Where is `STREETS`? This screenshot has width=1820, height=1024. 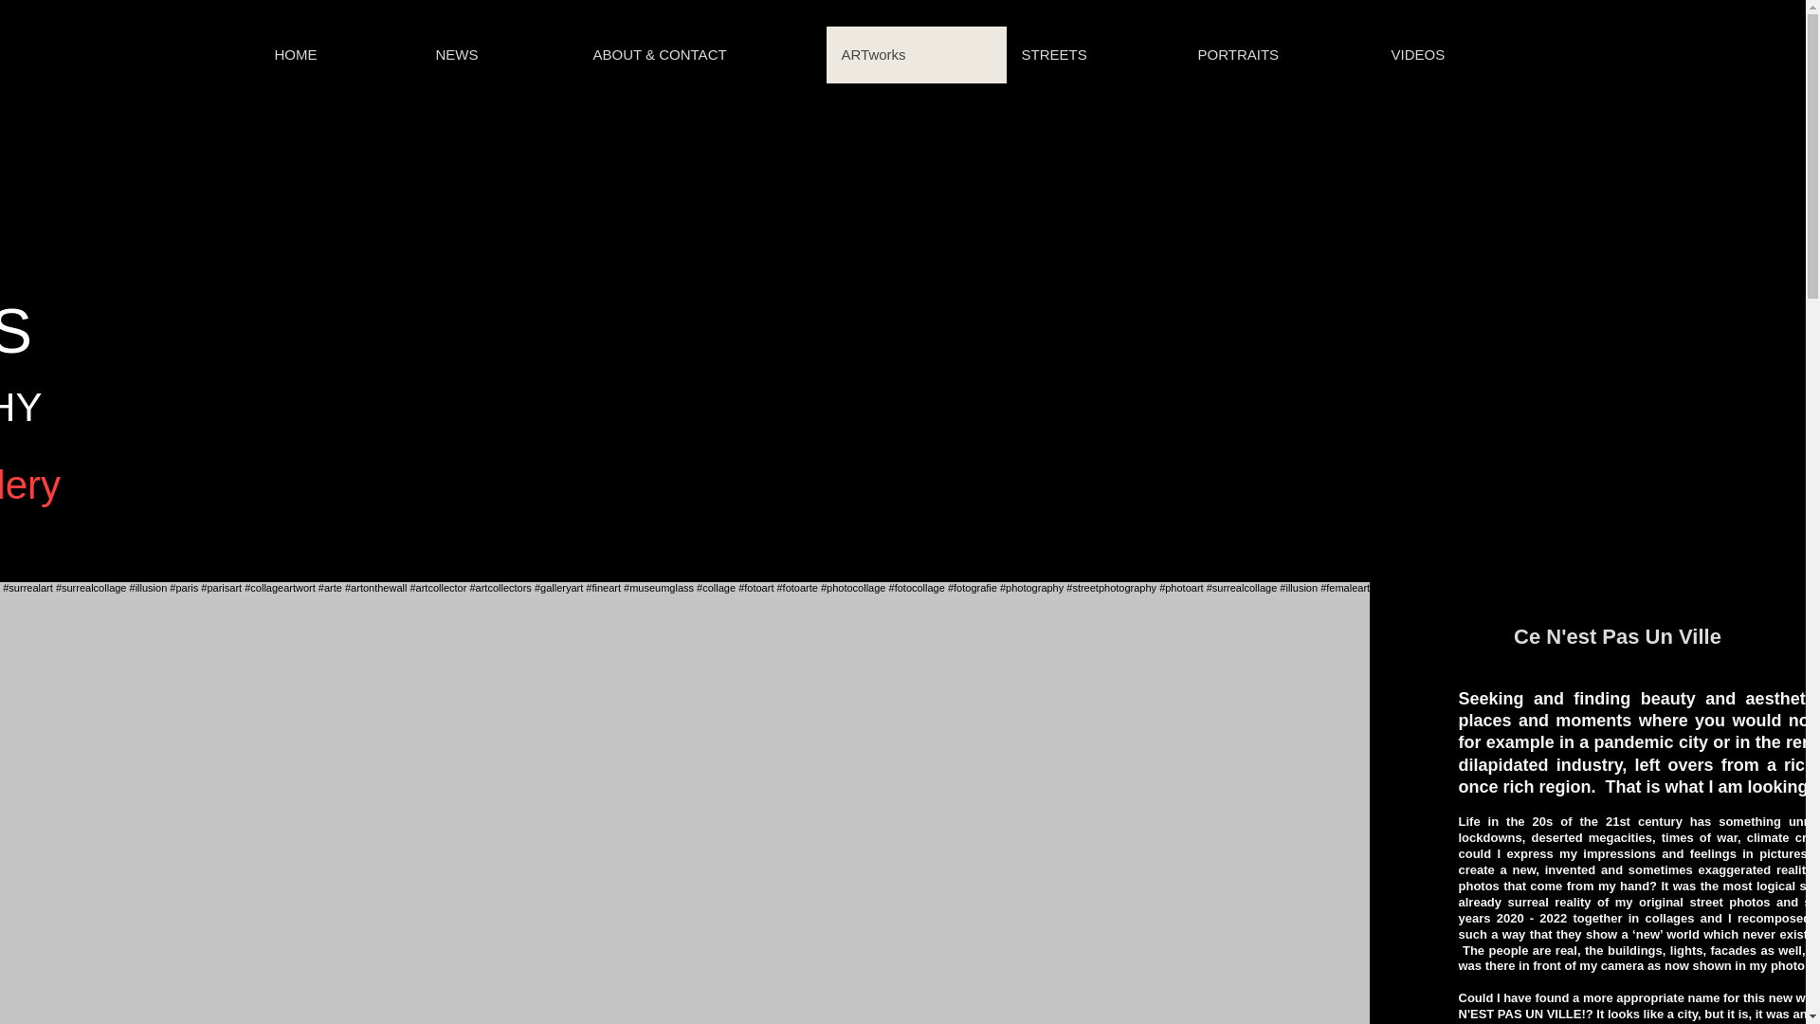 STREETS is located at coordinates (1094, 55).